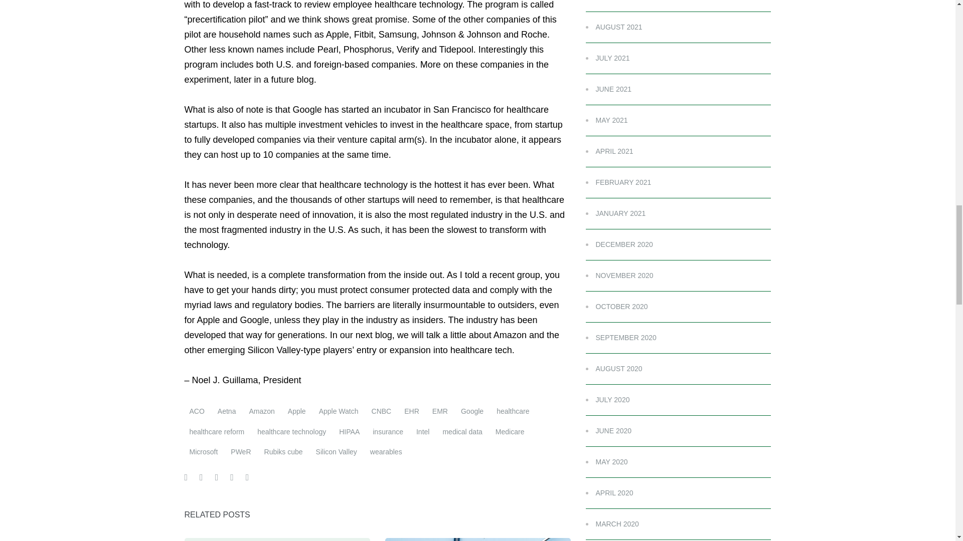 This screenshot has width=963, height=541. Describe the element at coordinates (386, 452) in the screenshot. I see `wearables` at that location.